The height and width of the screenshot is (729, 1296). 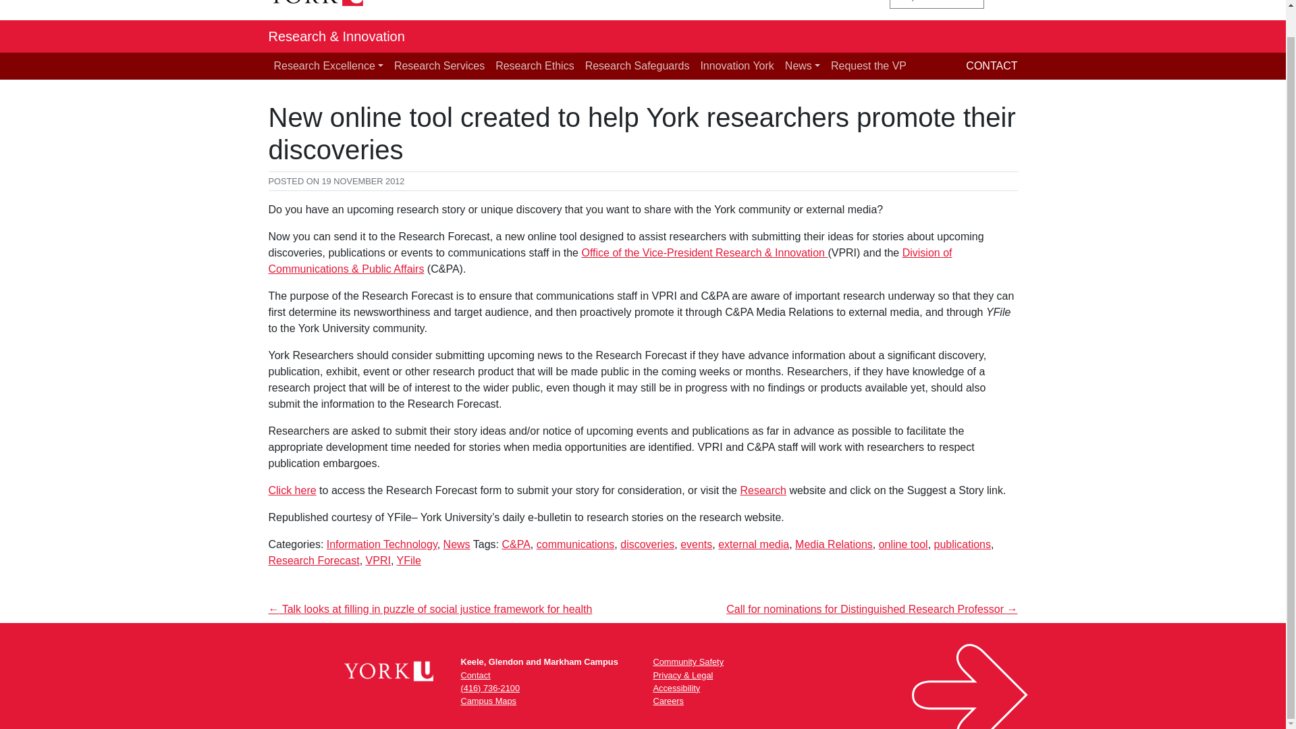 What do you see at coordinates (936, 4) in the screenshot?
I see `Popular Links` at bounding box center [936, 4].